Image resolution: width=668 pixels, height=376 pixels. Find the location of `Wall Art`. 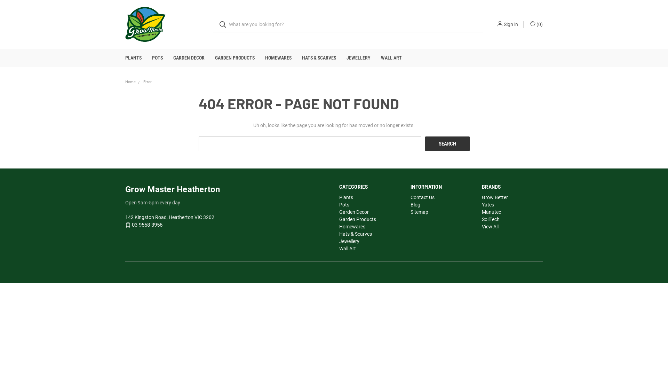

Wall Art is located at coordinates (348, 249).